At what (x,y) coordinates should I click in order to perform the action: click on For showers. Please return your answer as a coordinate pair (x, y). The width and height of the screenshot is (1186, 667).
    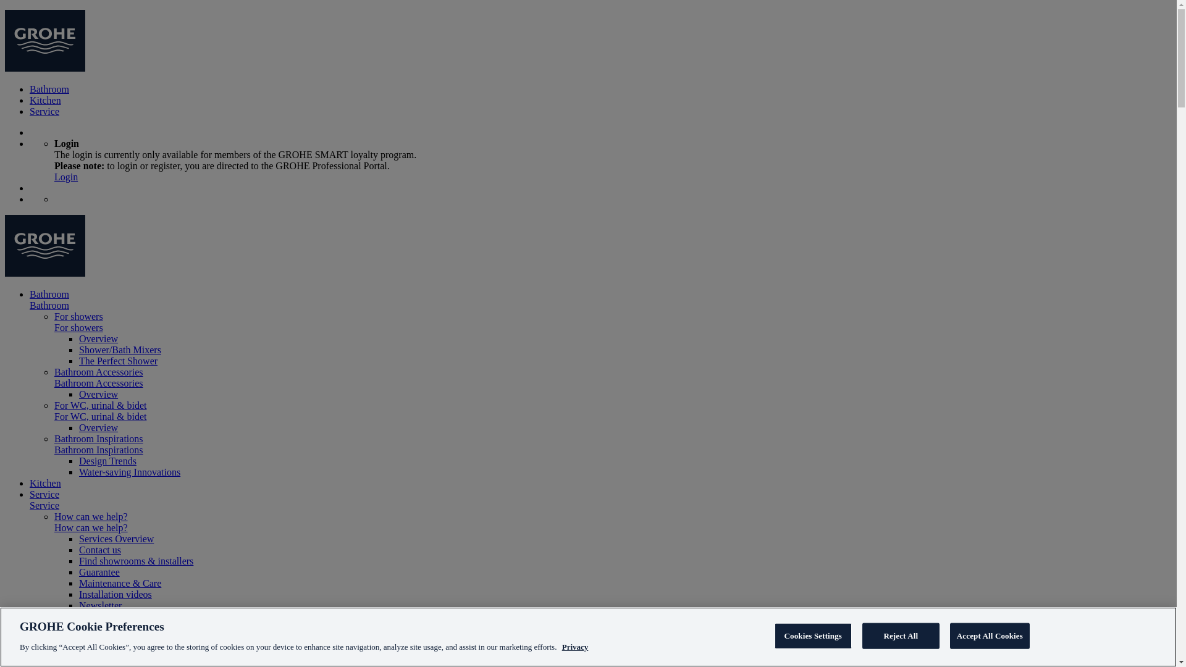
    Looking at the image, I should click on (79, 316).